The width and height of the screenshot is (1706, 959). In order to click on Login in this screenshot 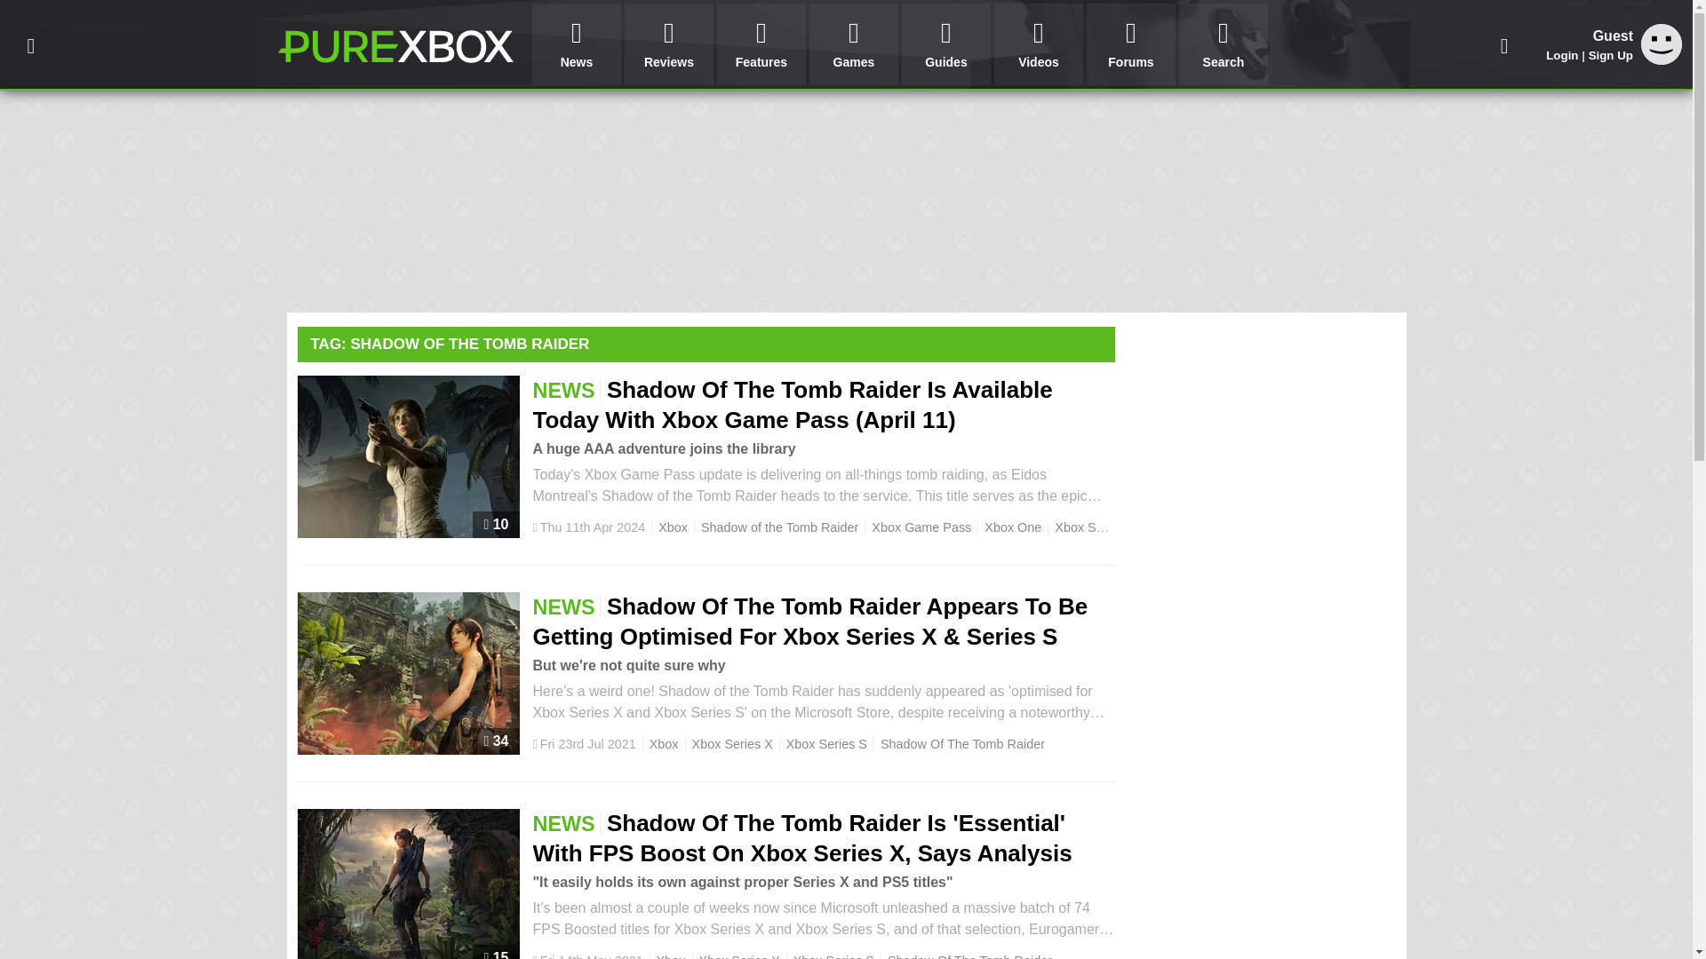, I will do `click(1562, 55)`.